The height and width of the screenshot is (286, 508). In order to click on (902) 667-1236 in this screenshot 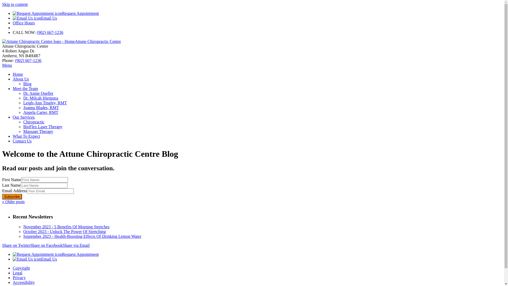, I will do `click(50, 32)`.